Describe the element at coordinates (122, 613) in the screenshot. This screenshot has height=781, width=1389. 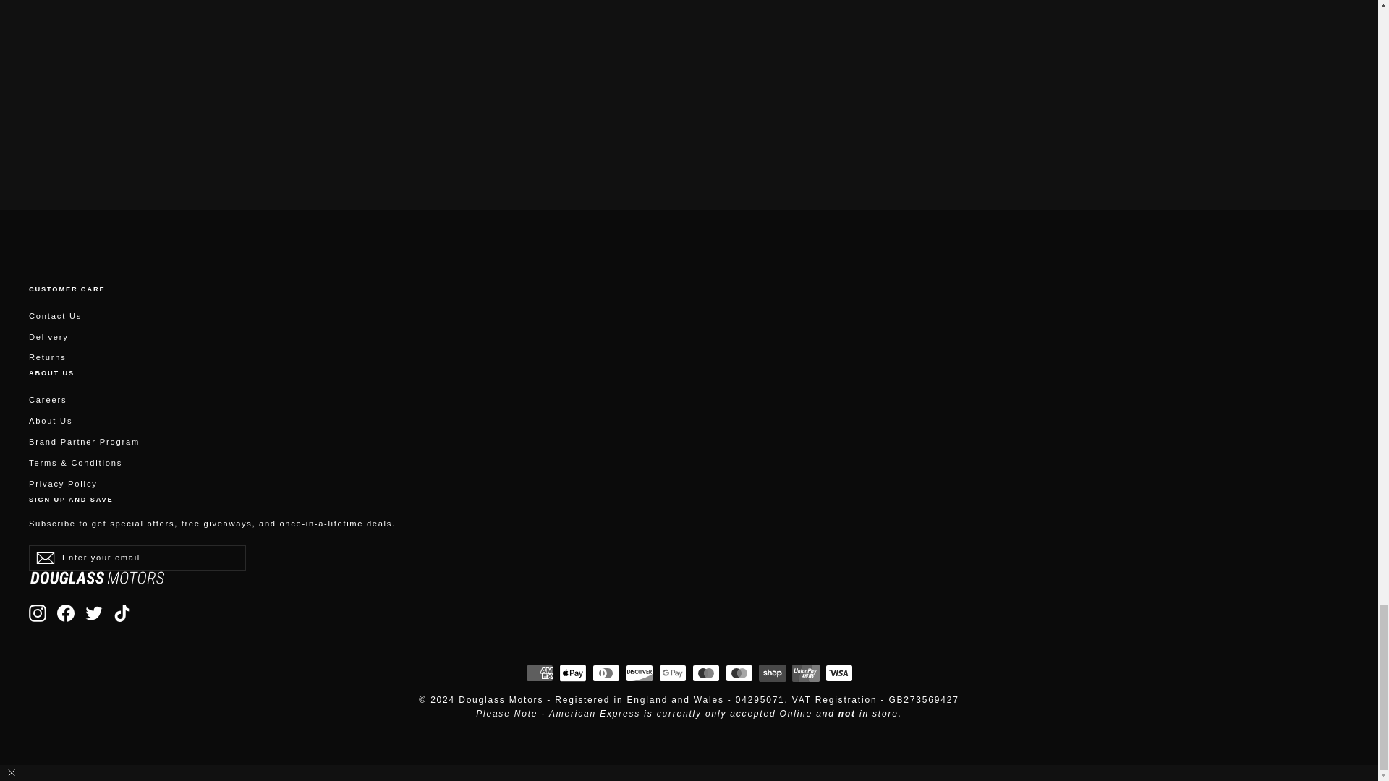
I see `Douglass Motors on TikTok` at that location.